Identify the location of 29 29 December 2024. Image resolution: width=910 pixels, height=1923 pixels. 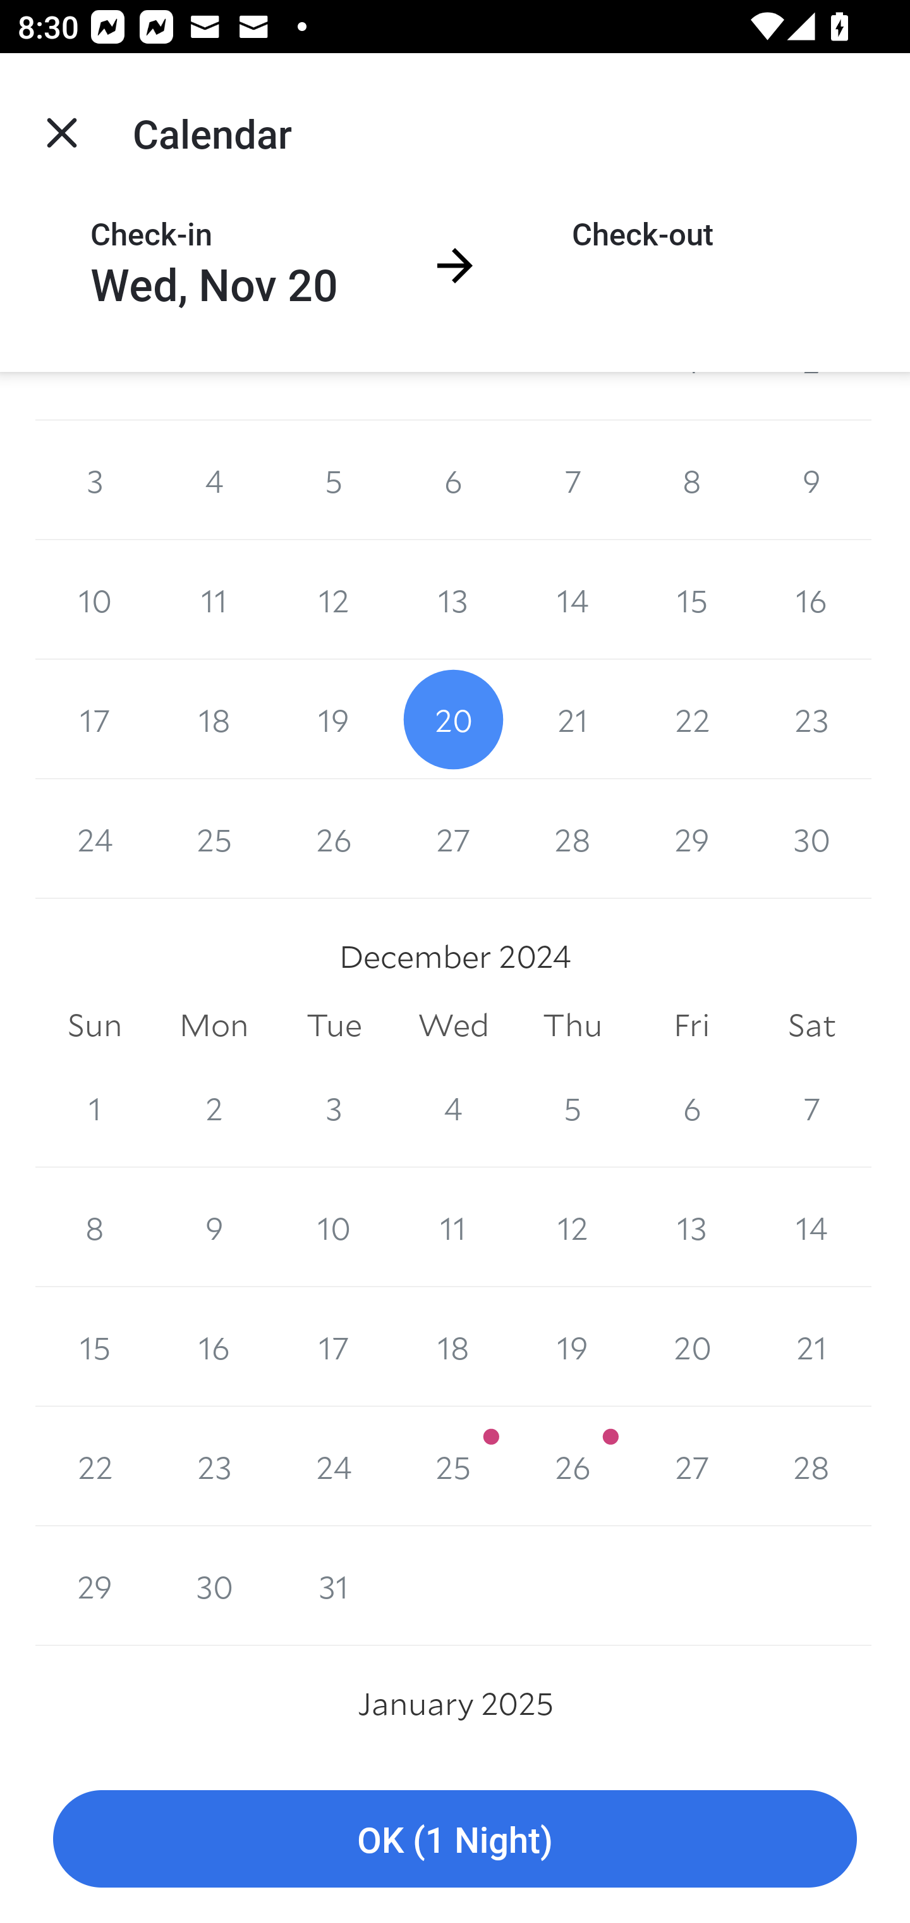
(95, 1586).